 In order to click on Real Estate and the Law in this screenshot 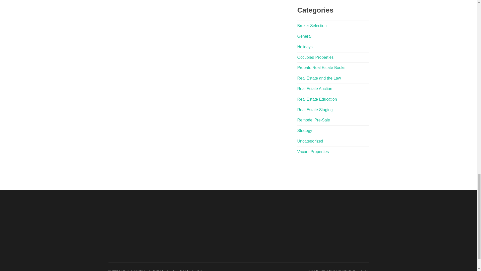, I will do `click(319, 78)`.